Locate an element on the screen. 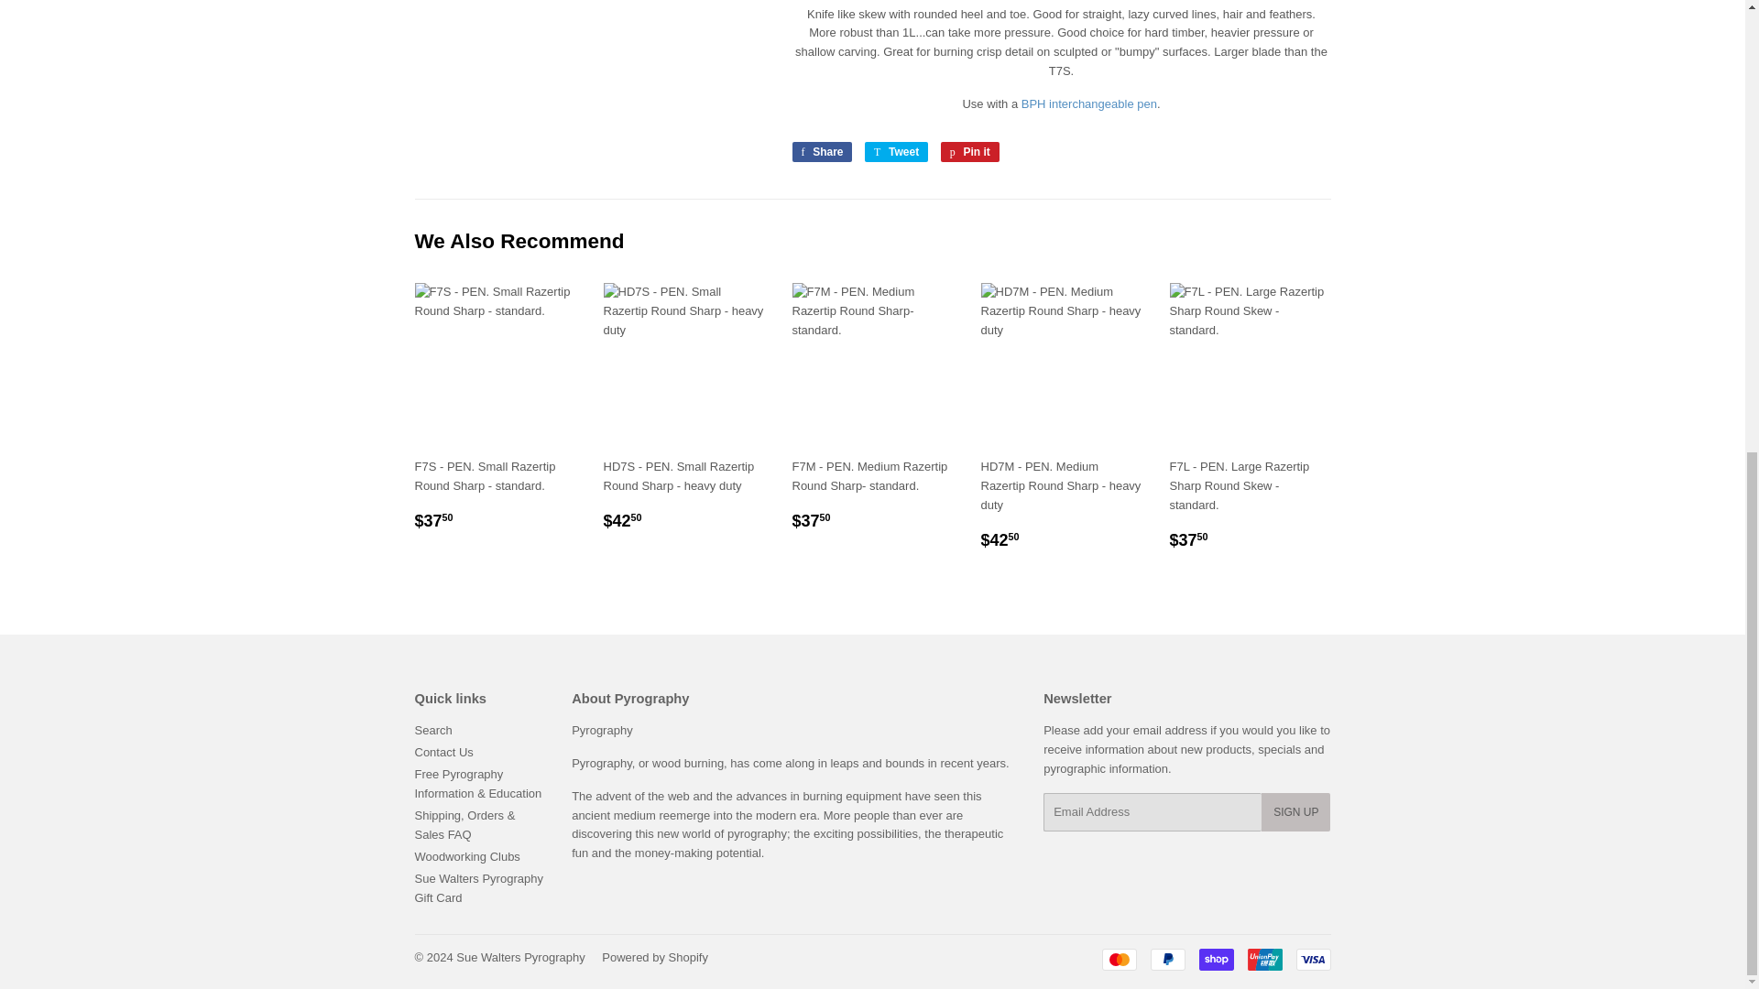  Visa is located at coordinates (1312, 959).